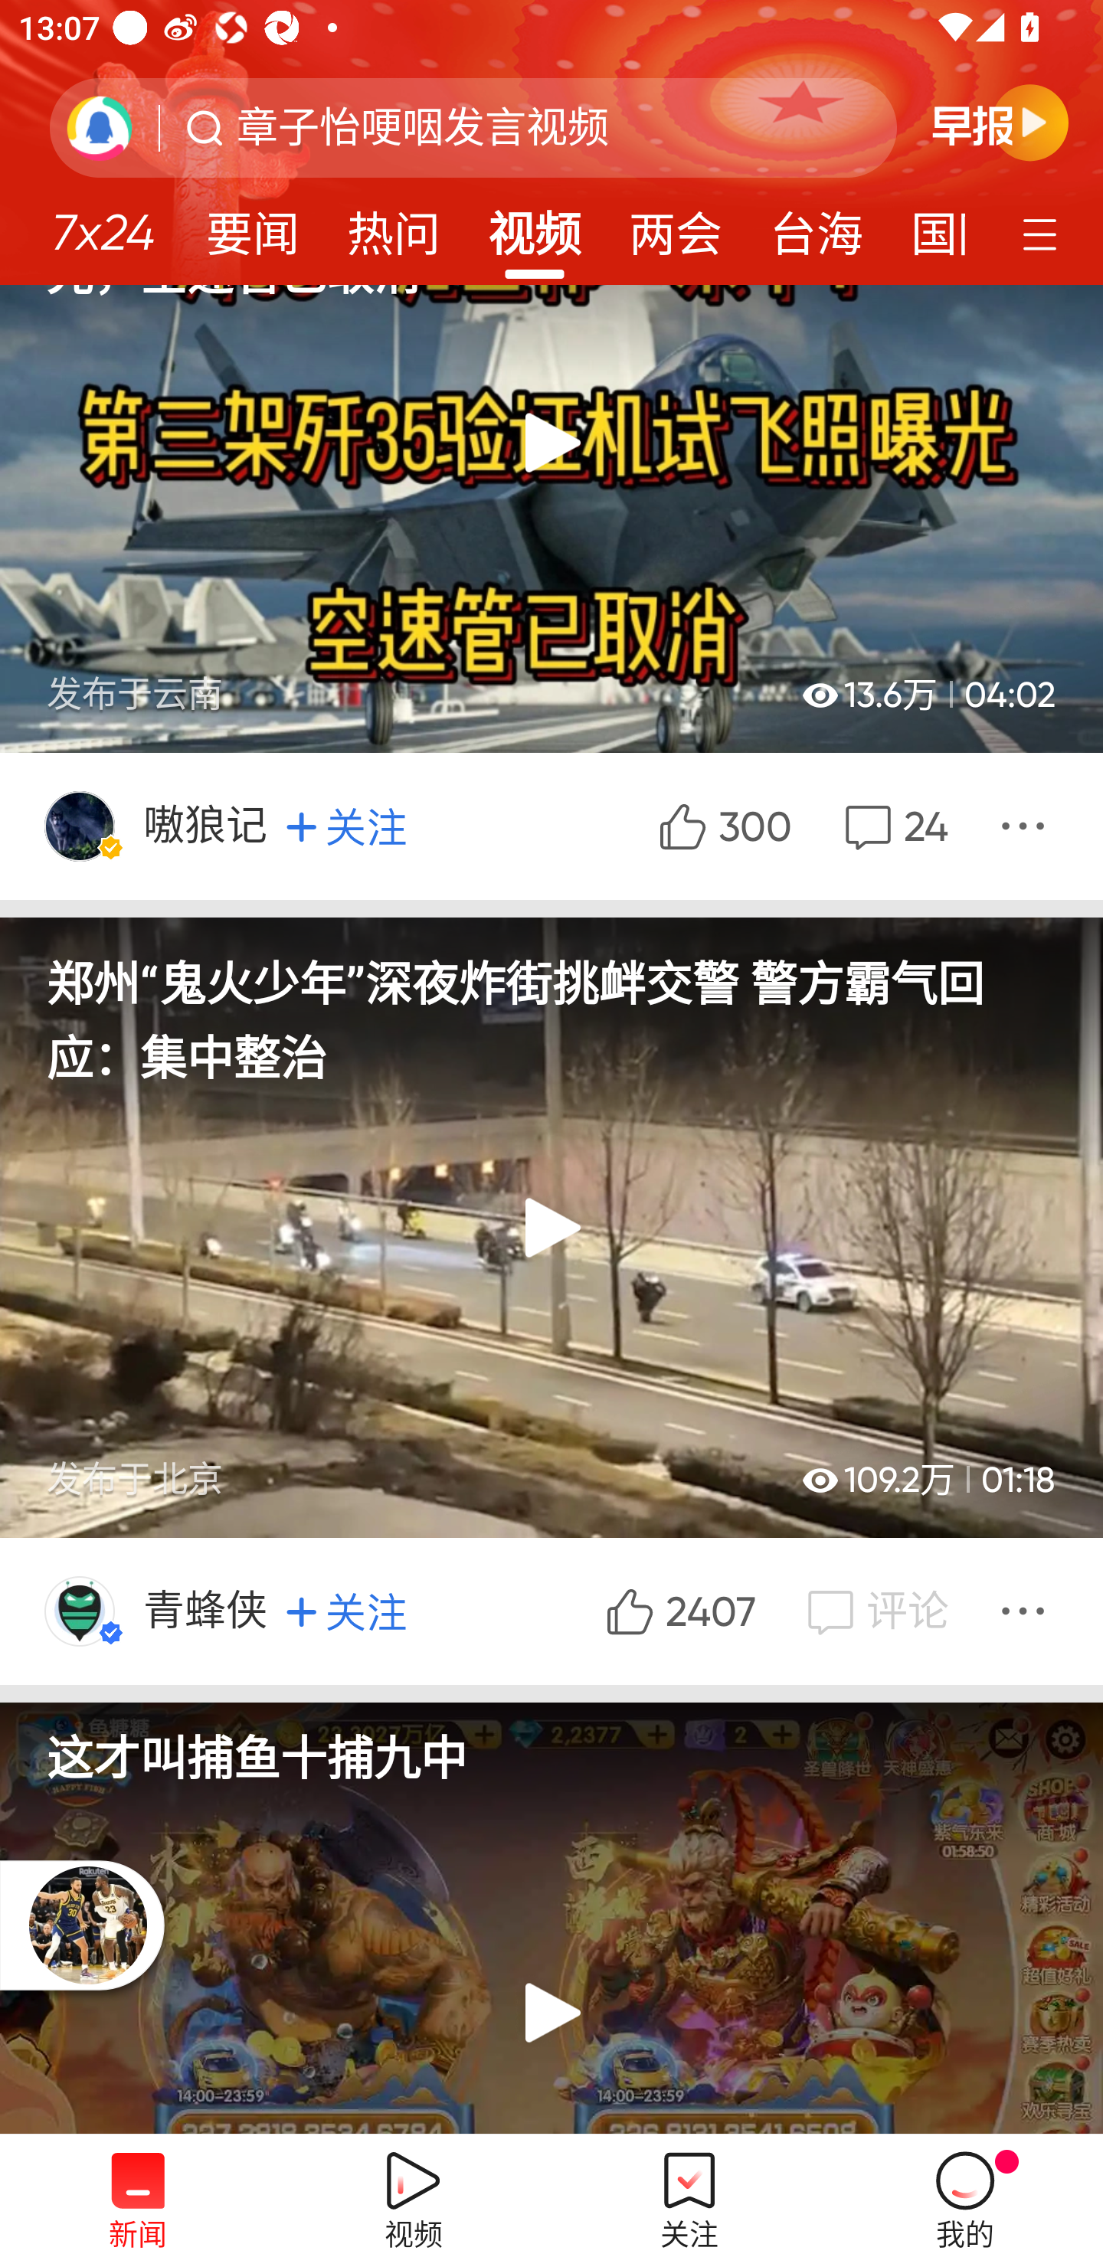 Image resolution: width=1103 pixels, height=2267 pixels. Describe the element at coordinates (551, 1744) in the screenshot. I see `这才叫捕鱼十捕九中` at that location.